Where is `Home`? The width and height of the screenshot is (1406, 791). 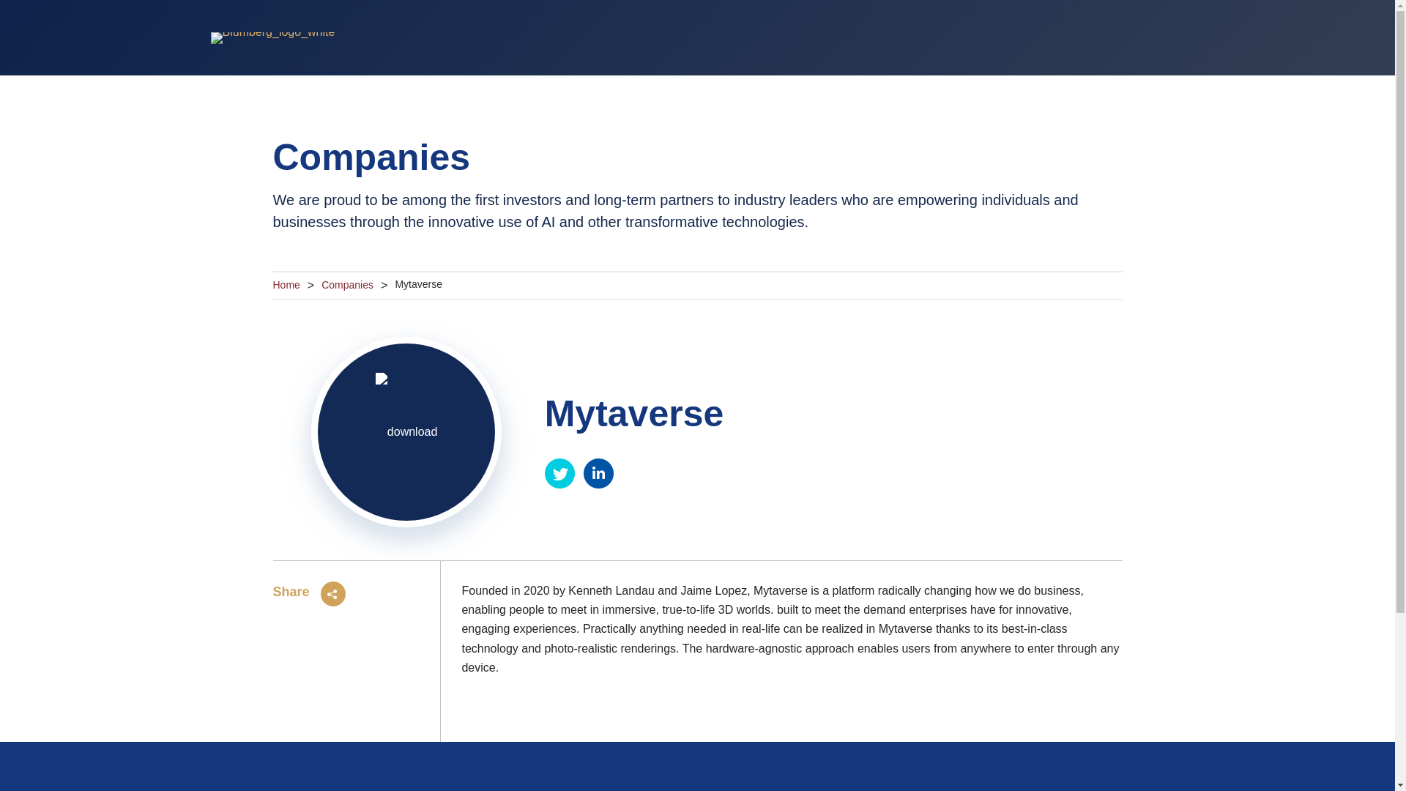 Home is located at coordinates (286, 285).